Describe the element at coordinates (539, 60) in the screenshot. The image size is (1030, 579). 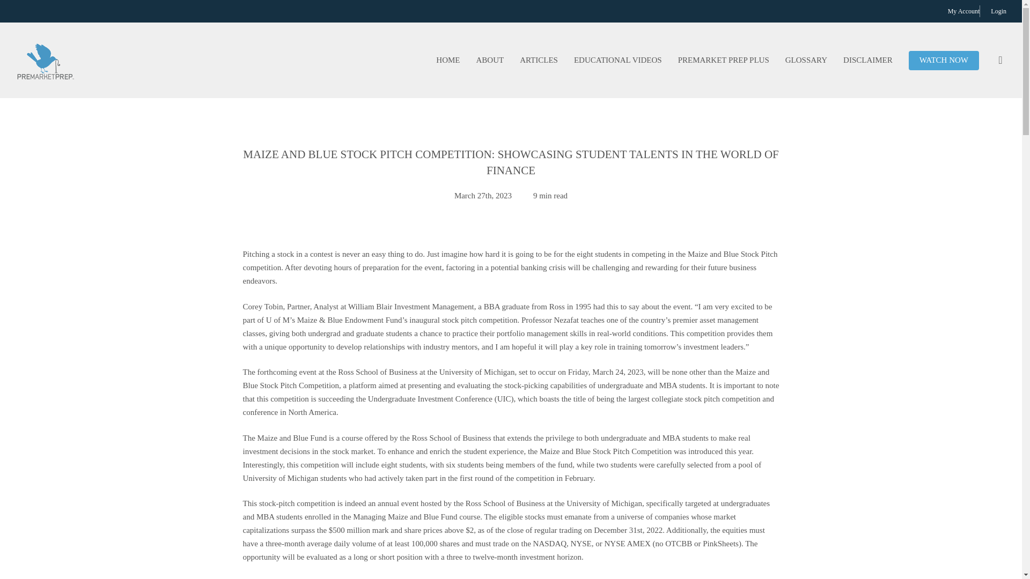
I see `ARTICLES` at that location.